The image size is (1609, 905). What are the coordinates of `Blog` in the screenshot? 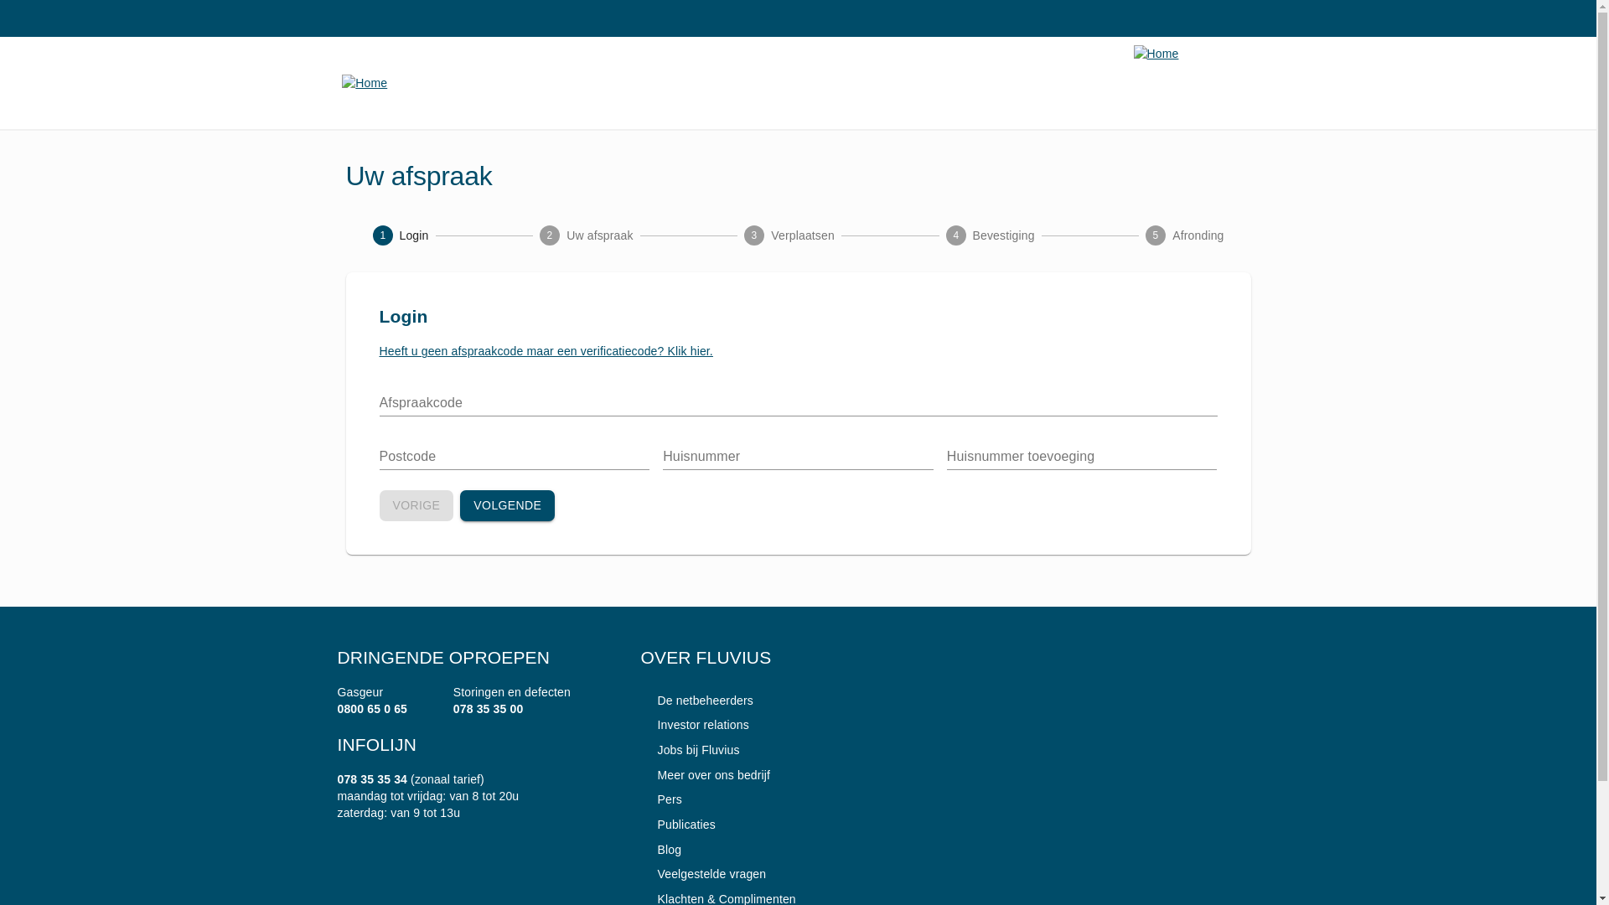 It's located at (660, 850).